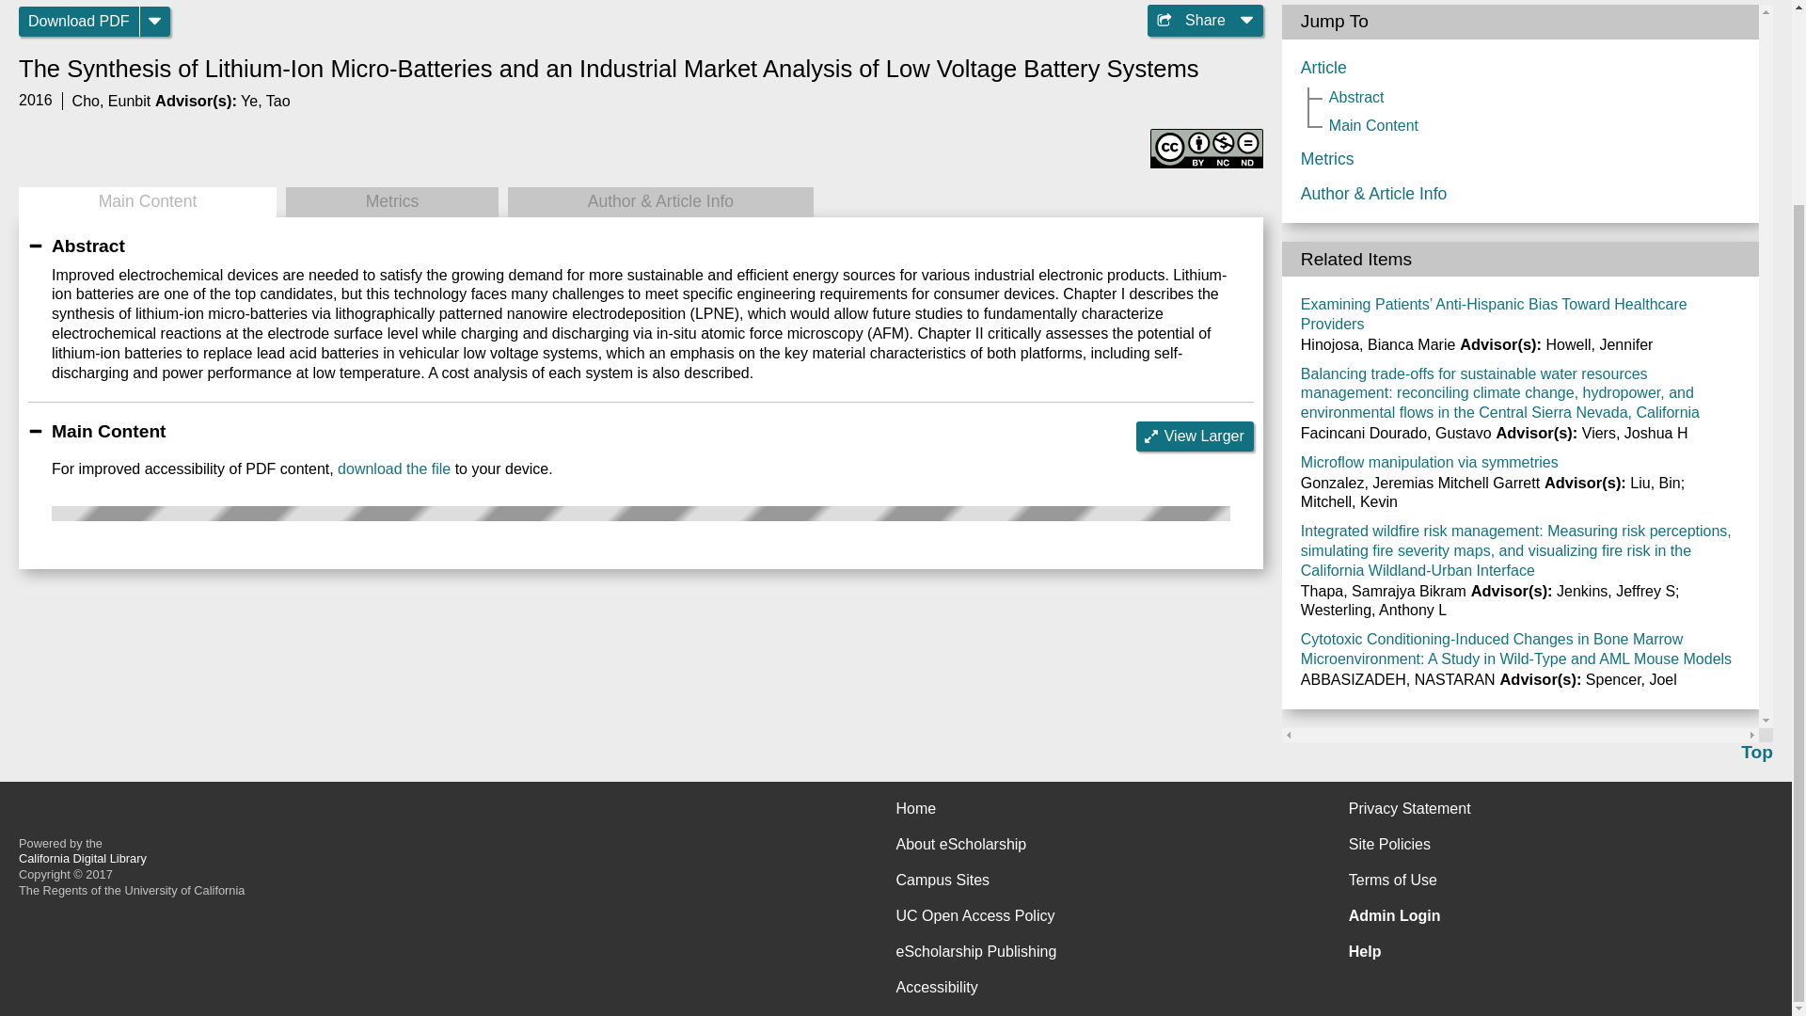  What do you see at coordinates (391, 201) in the screenshot?
I see `Metrics` at bounding box center [391, 201].